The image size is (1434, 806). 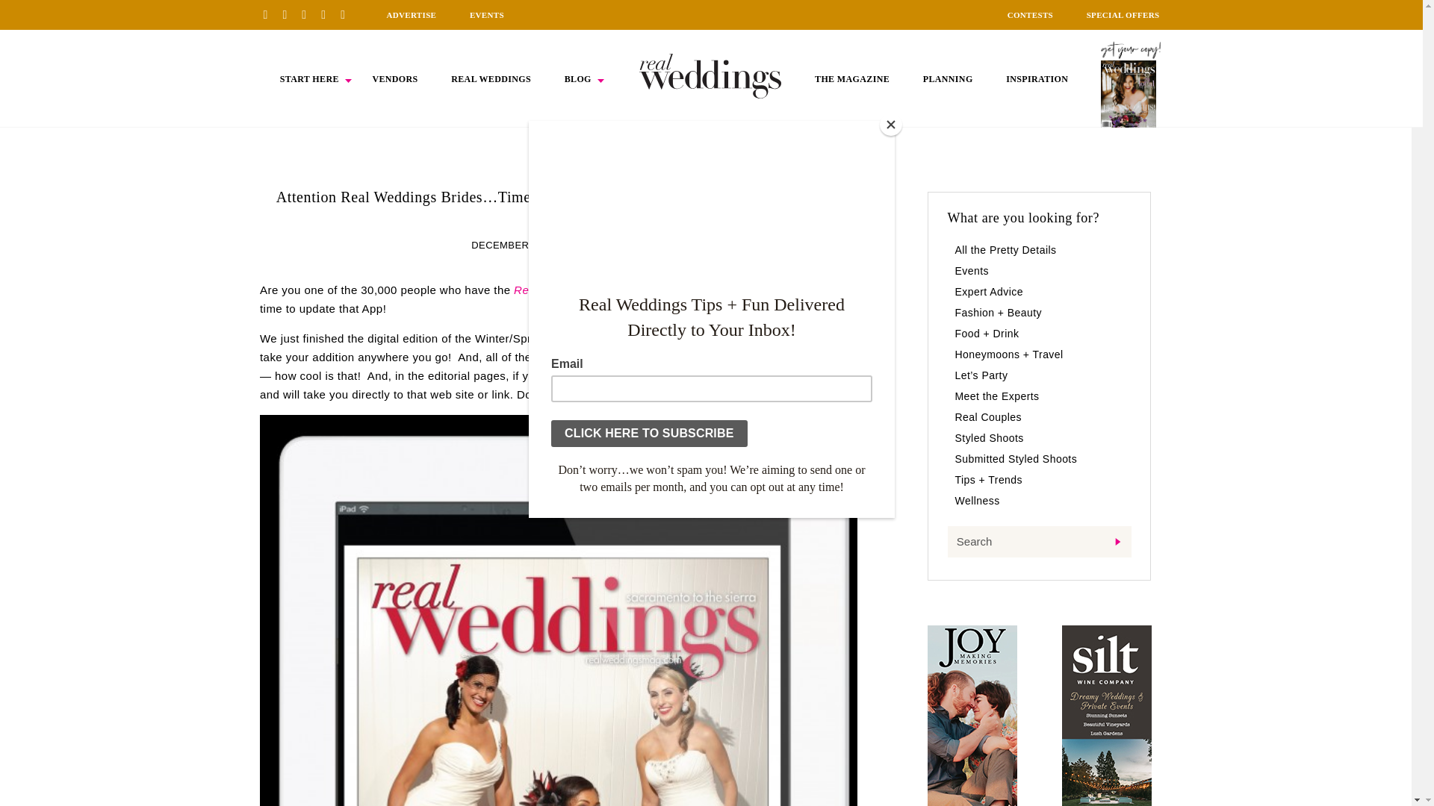 What do you see at coordinates (578, 79) in the screenshot?
I see `BLOG` at bounding box center [578, 79].